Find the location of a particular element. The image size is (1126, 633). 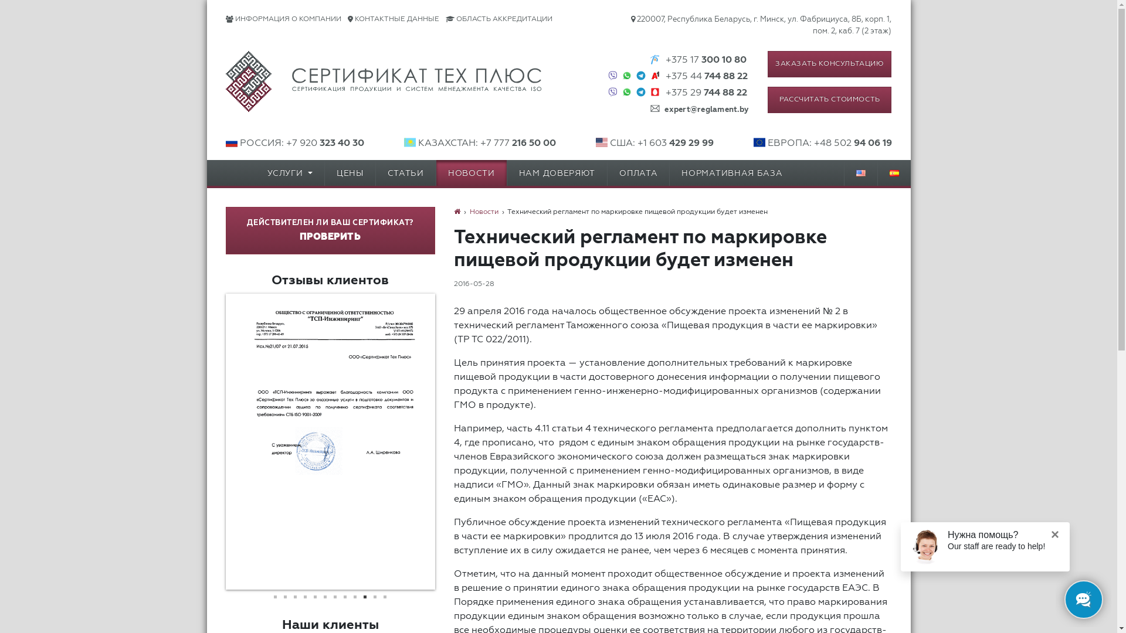

12 is located at coordinates (385, 597).